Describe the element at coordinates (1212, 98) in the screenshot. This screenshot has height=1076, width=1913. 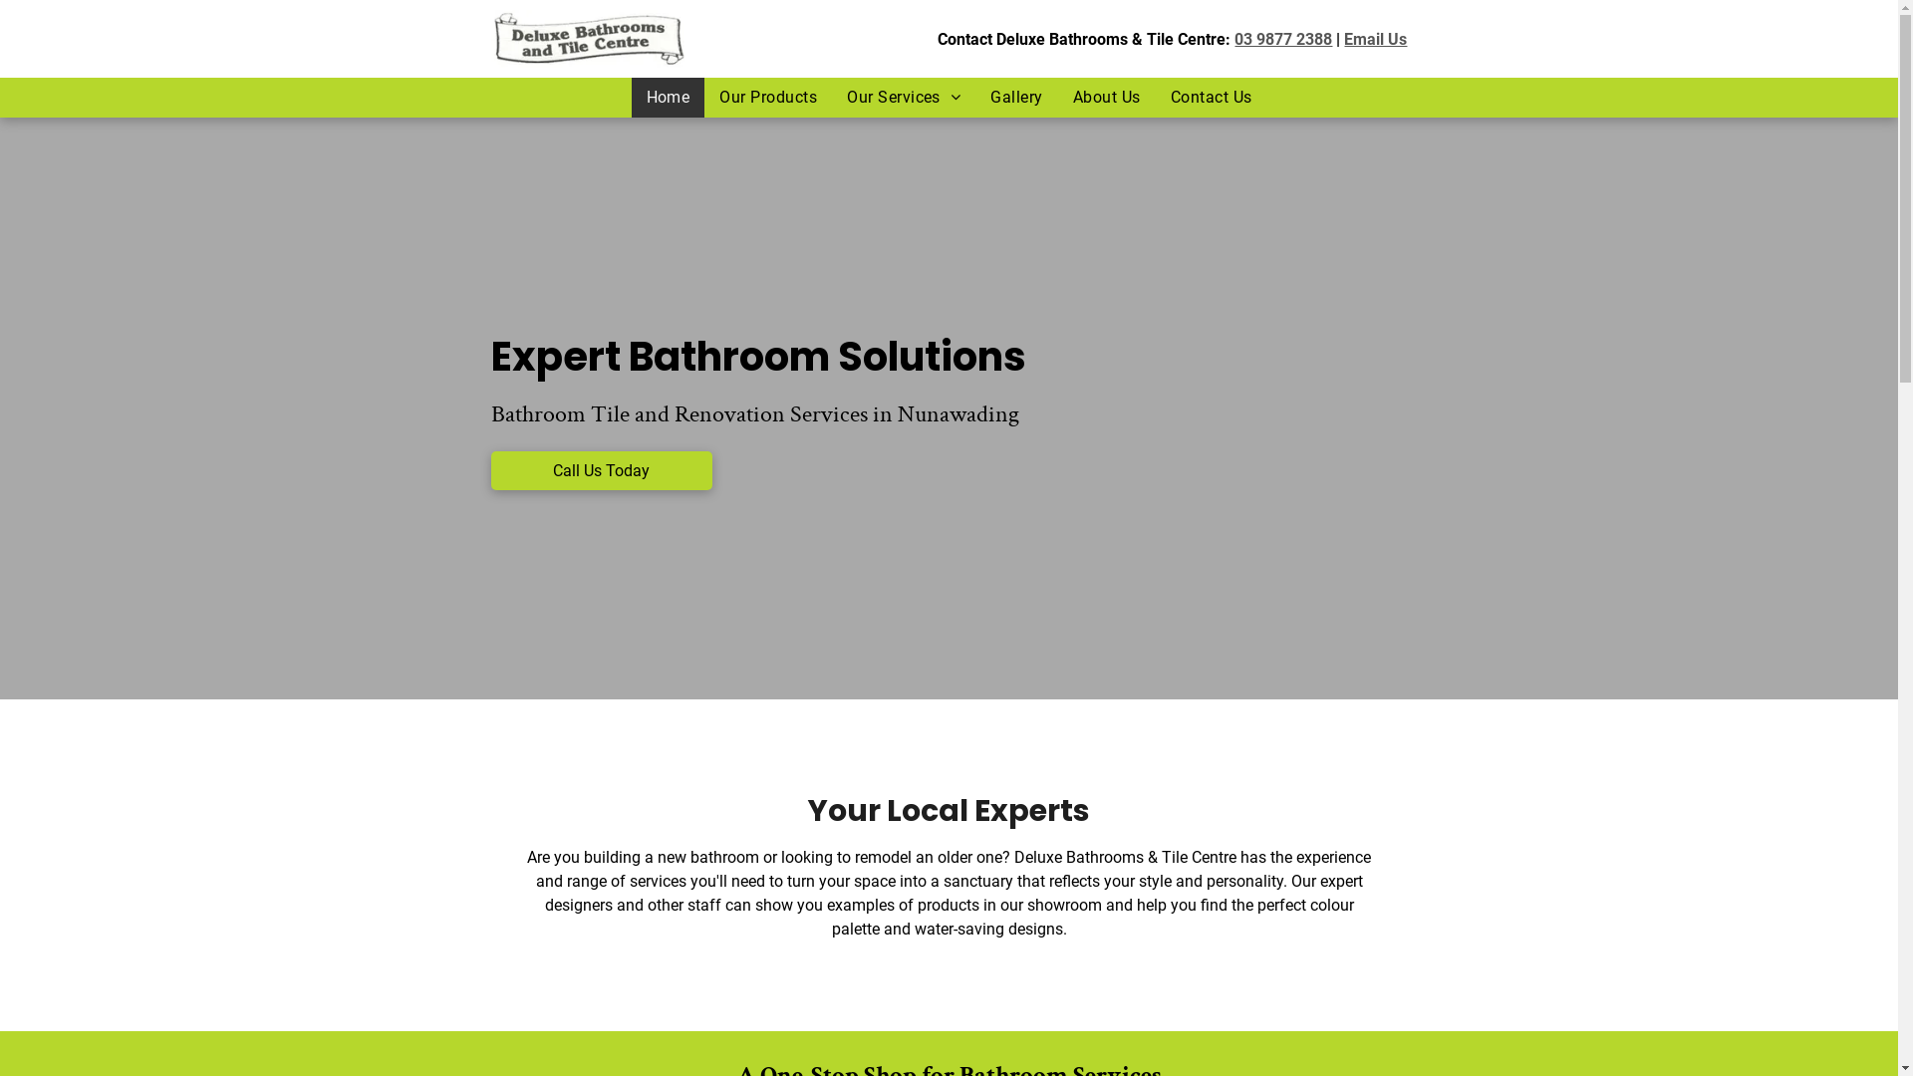
I see `Contact Us` at that location.